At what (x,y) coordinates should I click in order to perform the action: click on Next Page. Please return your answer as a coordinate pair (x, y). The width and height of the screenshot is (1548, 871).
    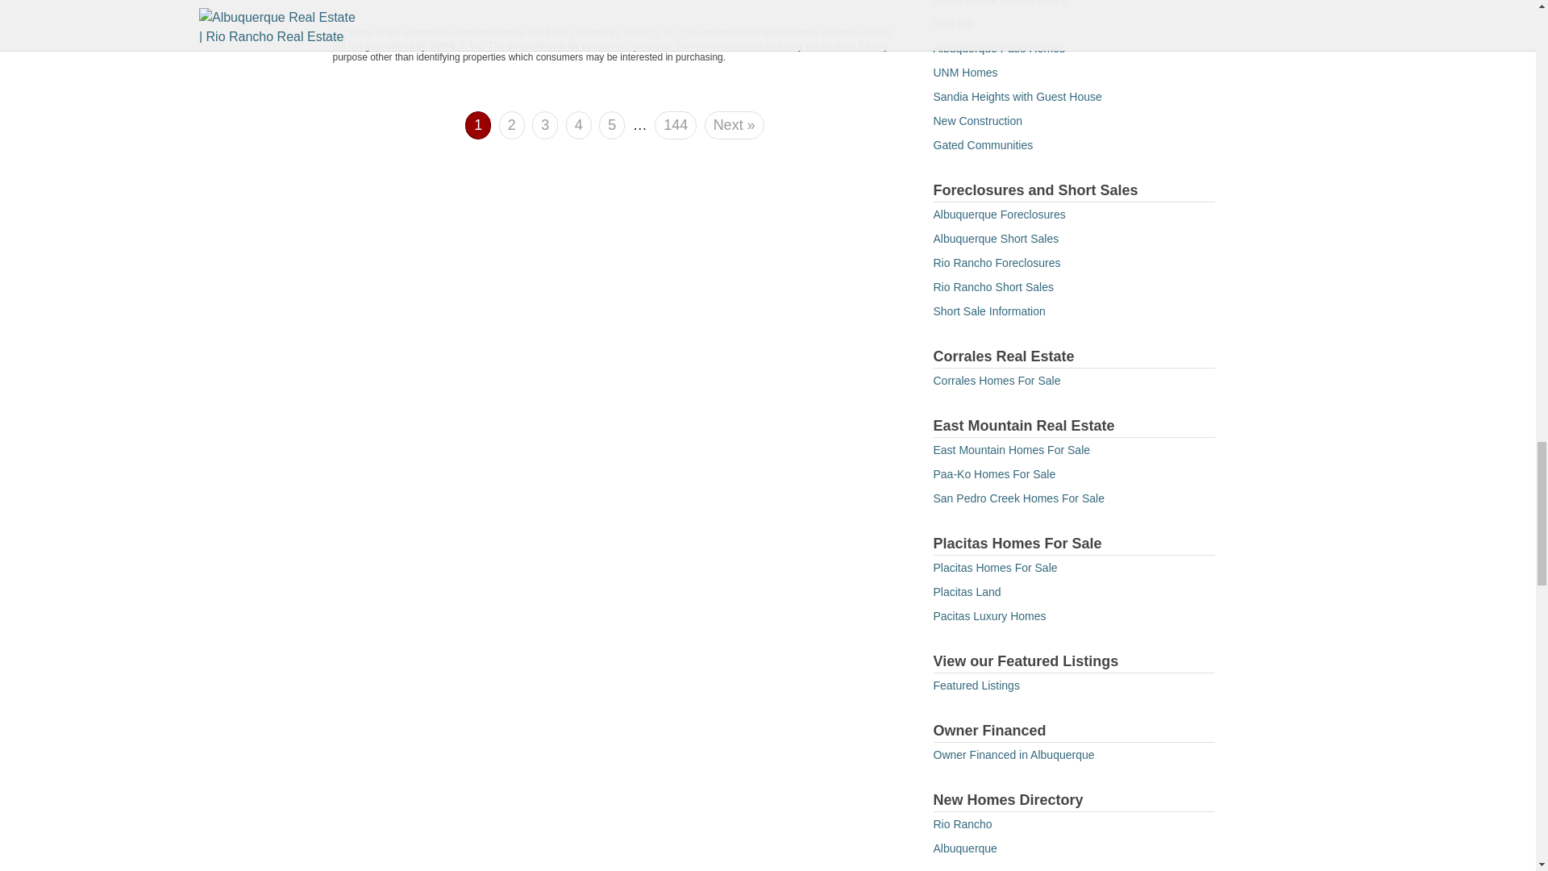
    Looking at the image, I should click on (734, 125).